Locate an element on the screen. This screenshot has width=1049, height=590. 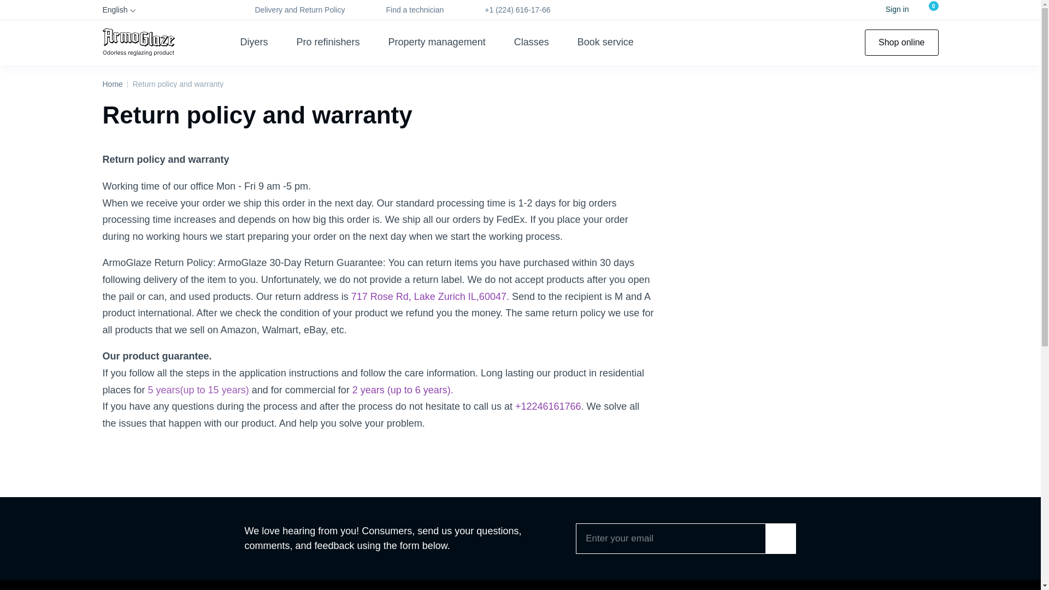
Shop online is located at coordinates (901, 43).